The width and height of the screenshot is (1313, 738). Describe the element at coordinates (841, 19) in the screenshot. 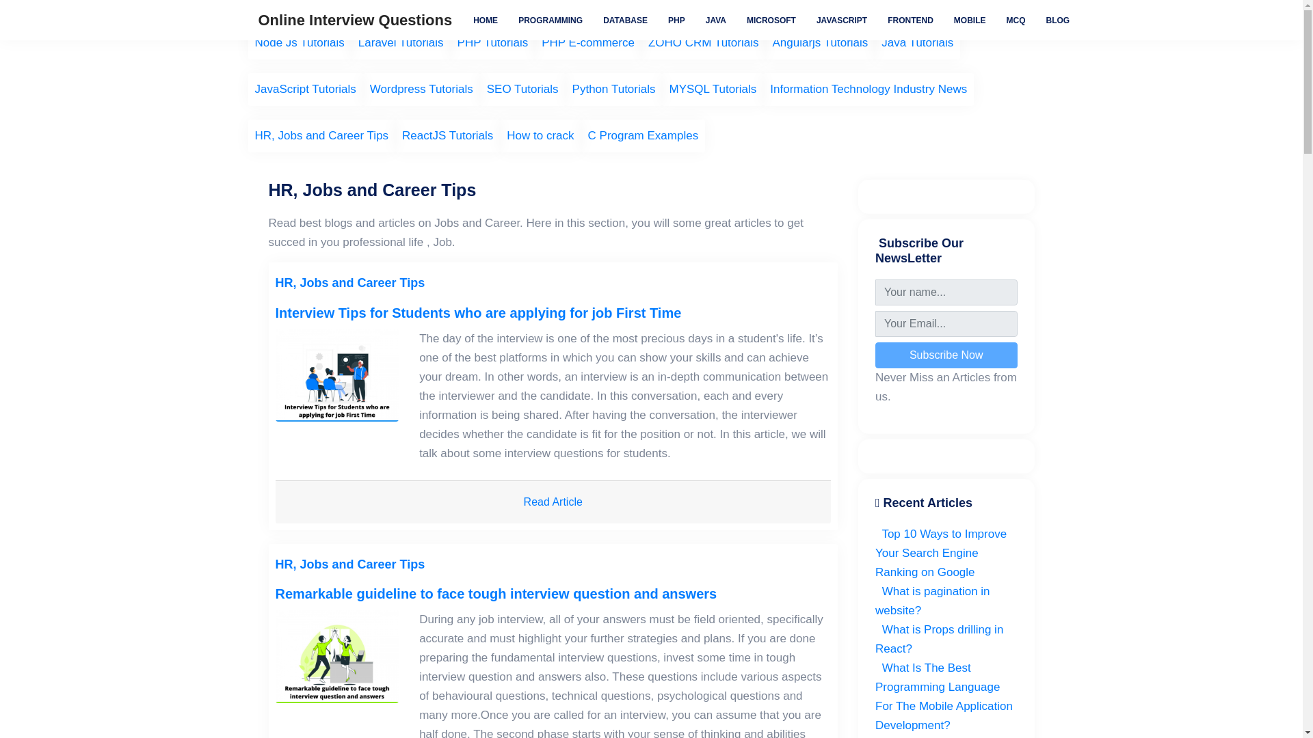

I see `JAVASCRIPT` at that location.